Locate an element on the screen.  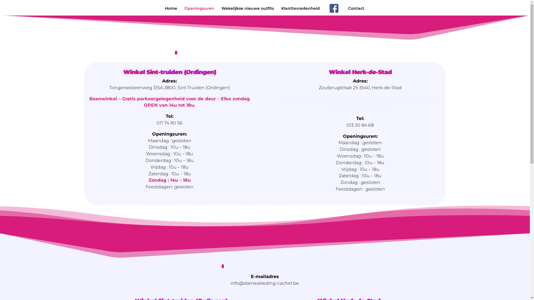
Klanttevredenheid is located at coordinates (300, 11).